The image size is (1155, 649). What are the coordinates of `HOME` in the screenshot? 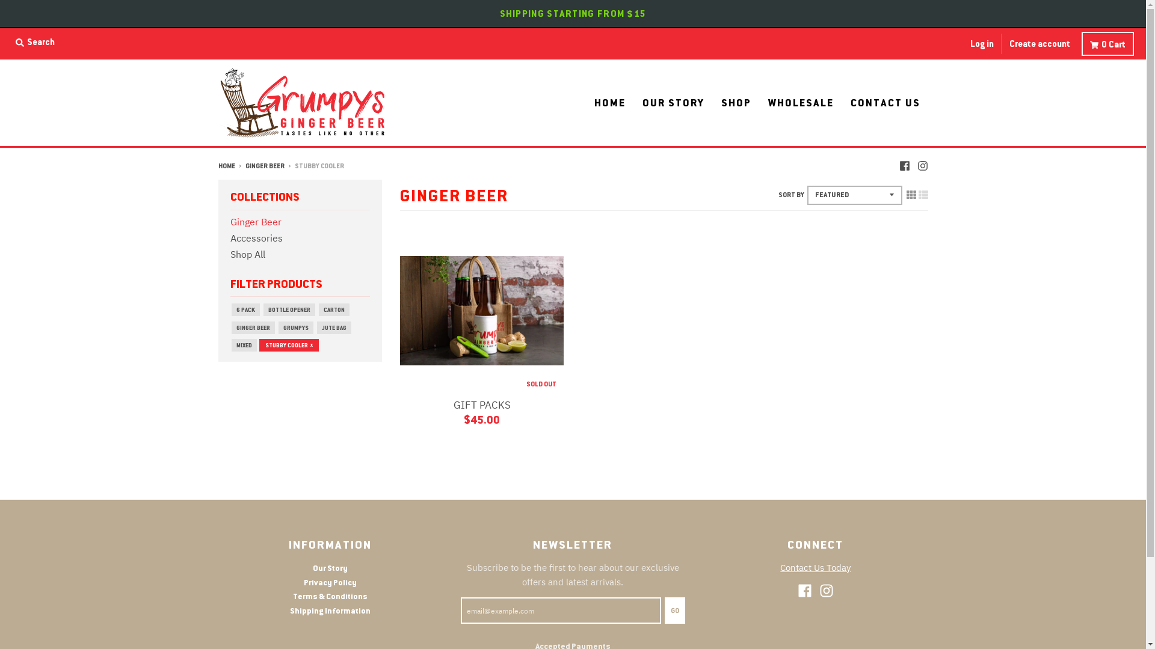 It's located at (226, 166).